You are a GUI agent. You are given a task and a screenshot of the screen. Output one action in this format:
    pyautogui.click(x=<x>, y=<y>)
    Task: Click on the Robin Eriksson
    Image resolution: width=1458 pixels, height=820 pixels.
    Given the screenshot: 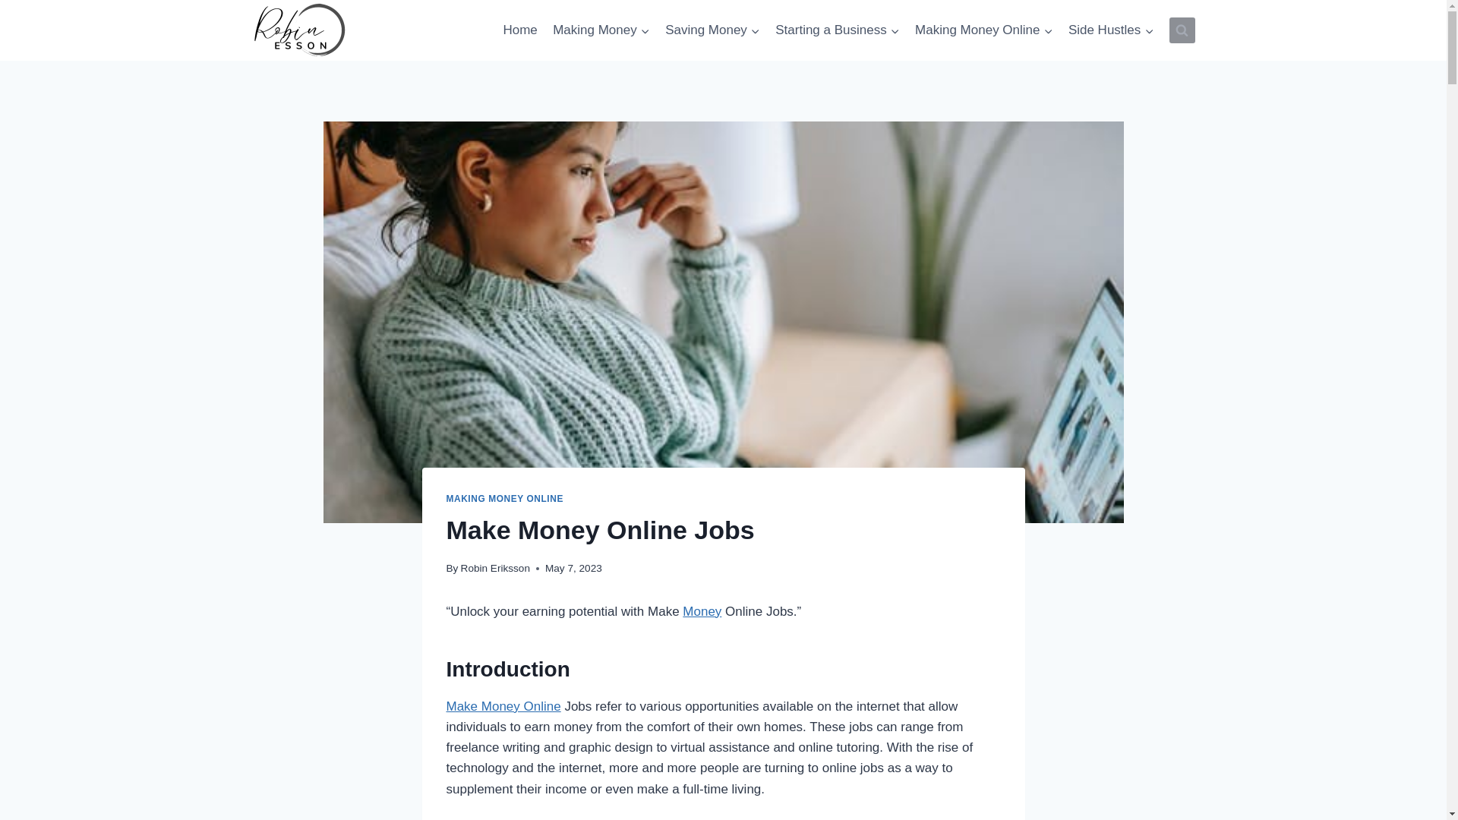 What is the action you would take?
    pyautogui.click(x=495, y=568)
    